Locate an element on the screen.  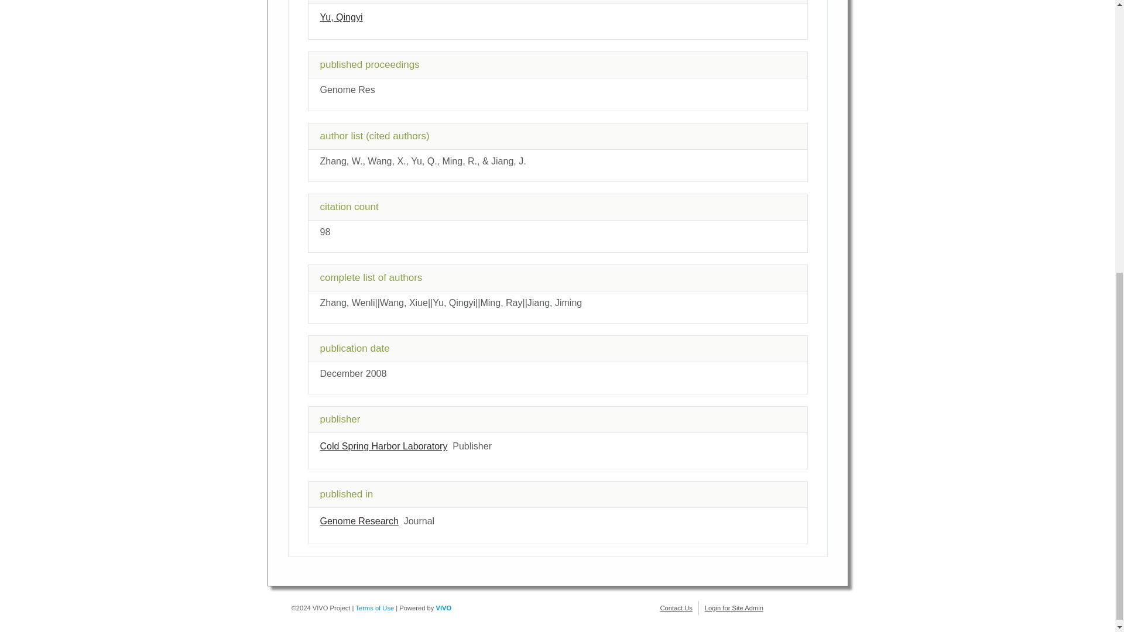
Terms of Use is located at coordinates (375, 607).